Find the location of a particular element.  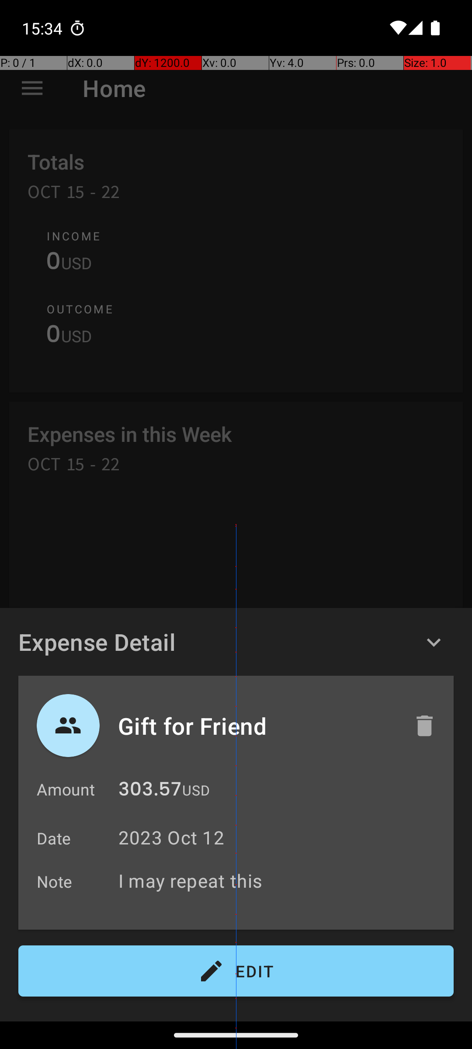

303.57 is located at coordinates (150, 791).